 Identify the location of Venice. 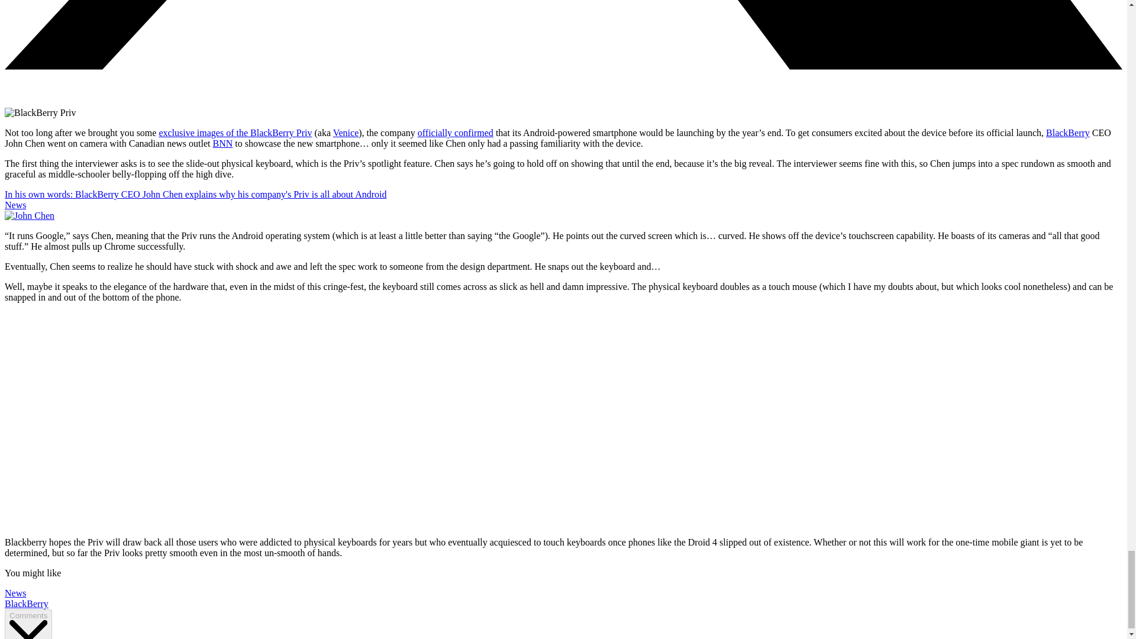
(346, 133).